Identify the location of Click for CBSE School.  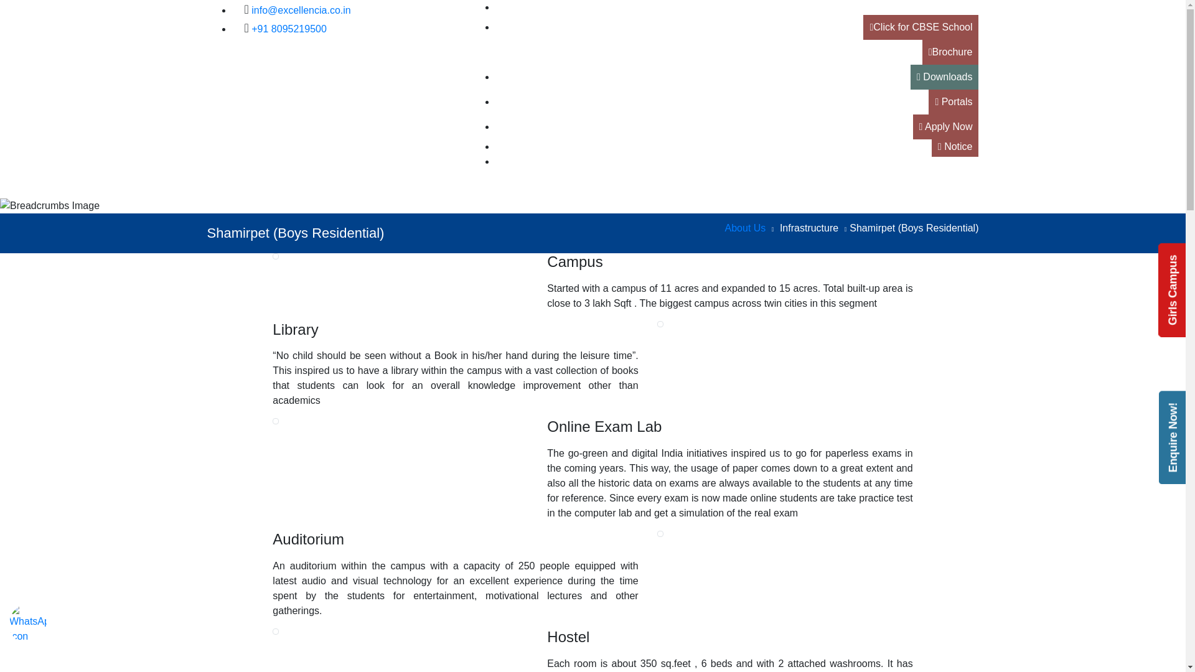
(921, 27).